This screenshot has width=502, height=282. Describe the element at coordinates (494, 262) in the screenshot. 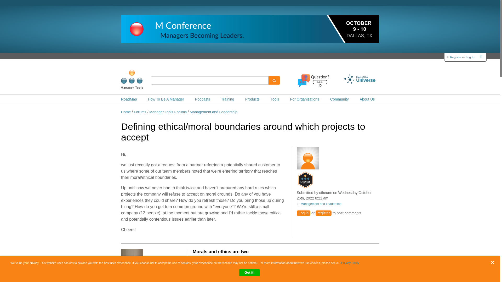

I see `Close` at that location.